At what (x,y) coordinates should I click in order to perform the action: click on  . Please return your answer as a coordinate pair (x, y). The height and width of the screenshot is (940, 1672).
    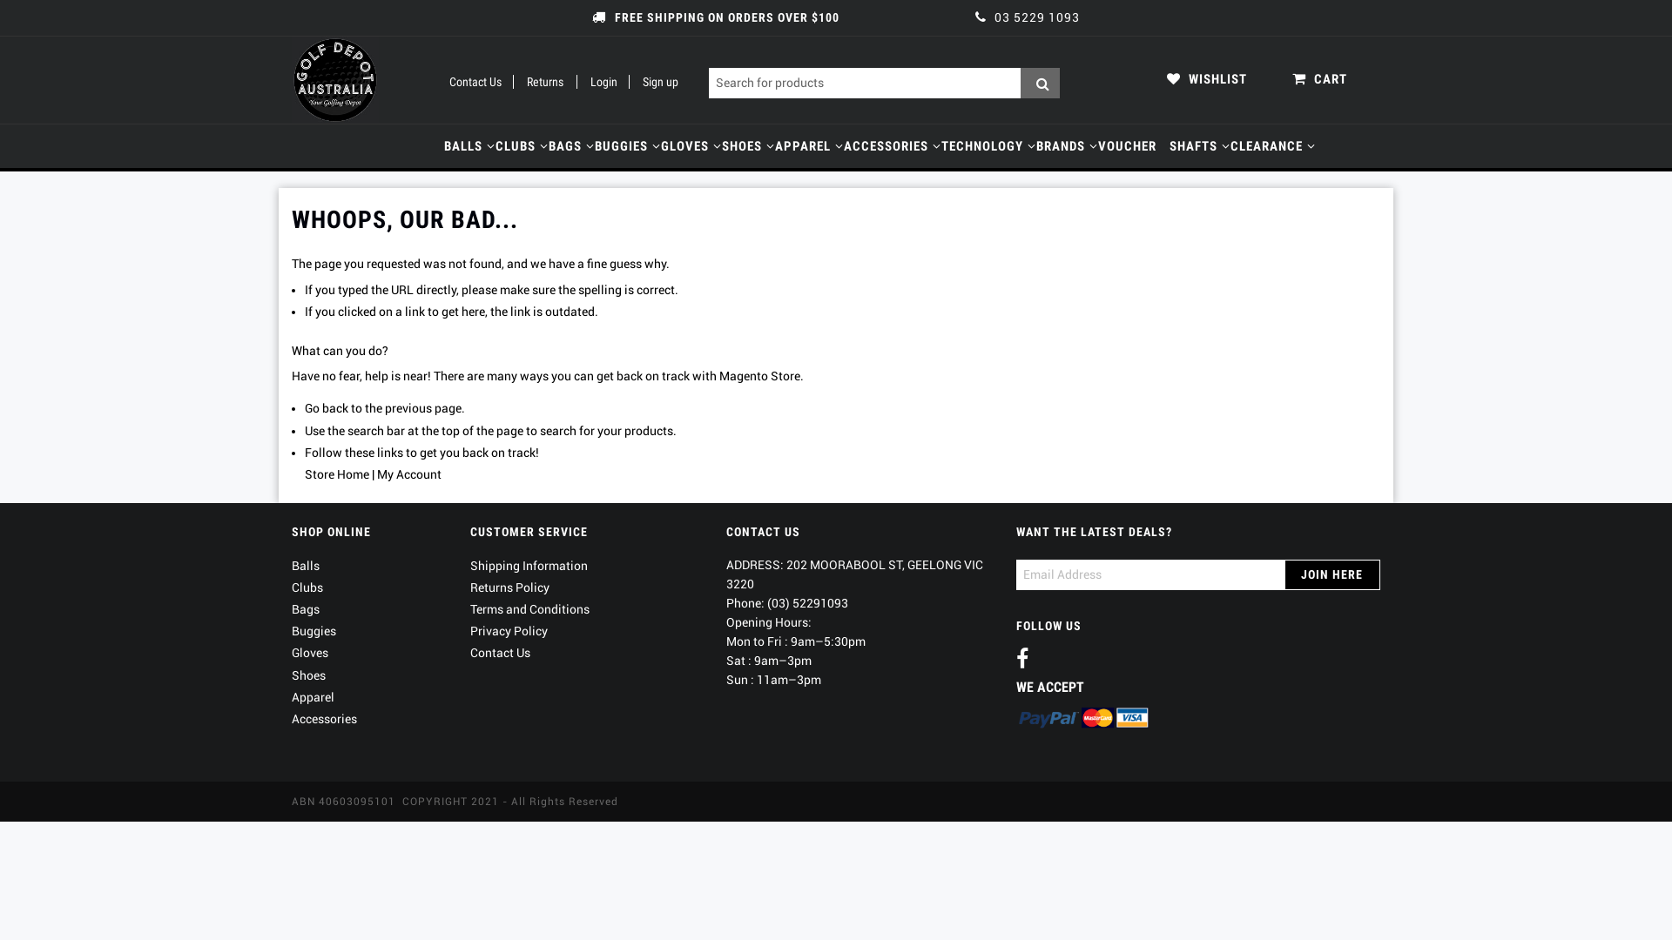
    Looking at the image, I should click on (1025, 662).